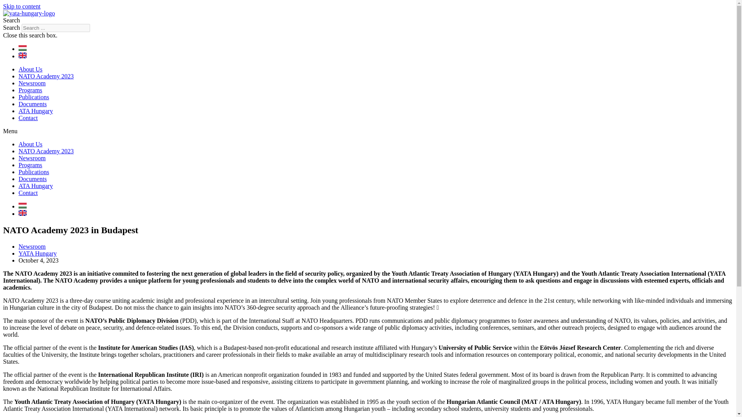 Image resolution: width=742 pixels, height=417 pixels. Describe the element at coordinates (32, 178) in the screenshot. I see `Documents` at that location.